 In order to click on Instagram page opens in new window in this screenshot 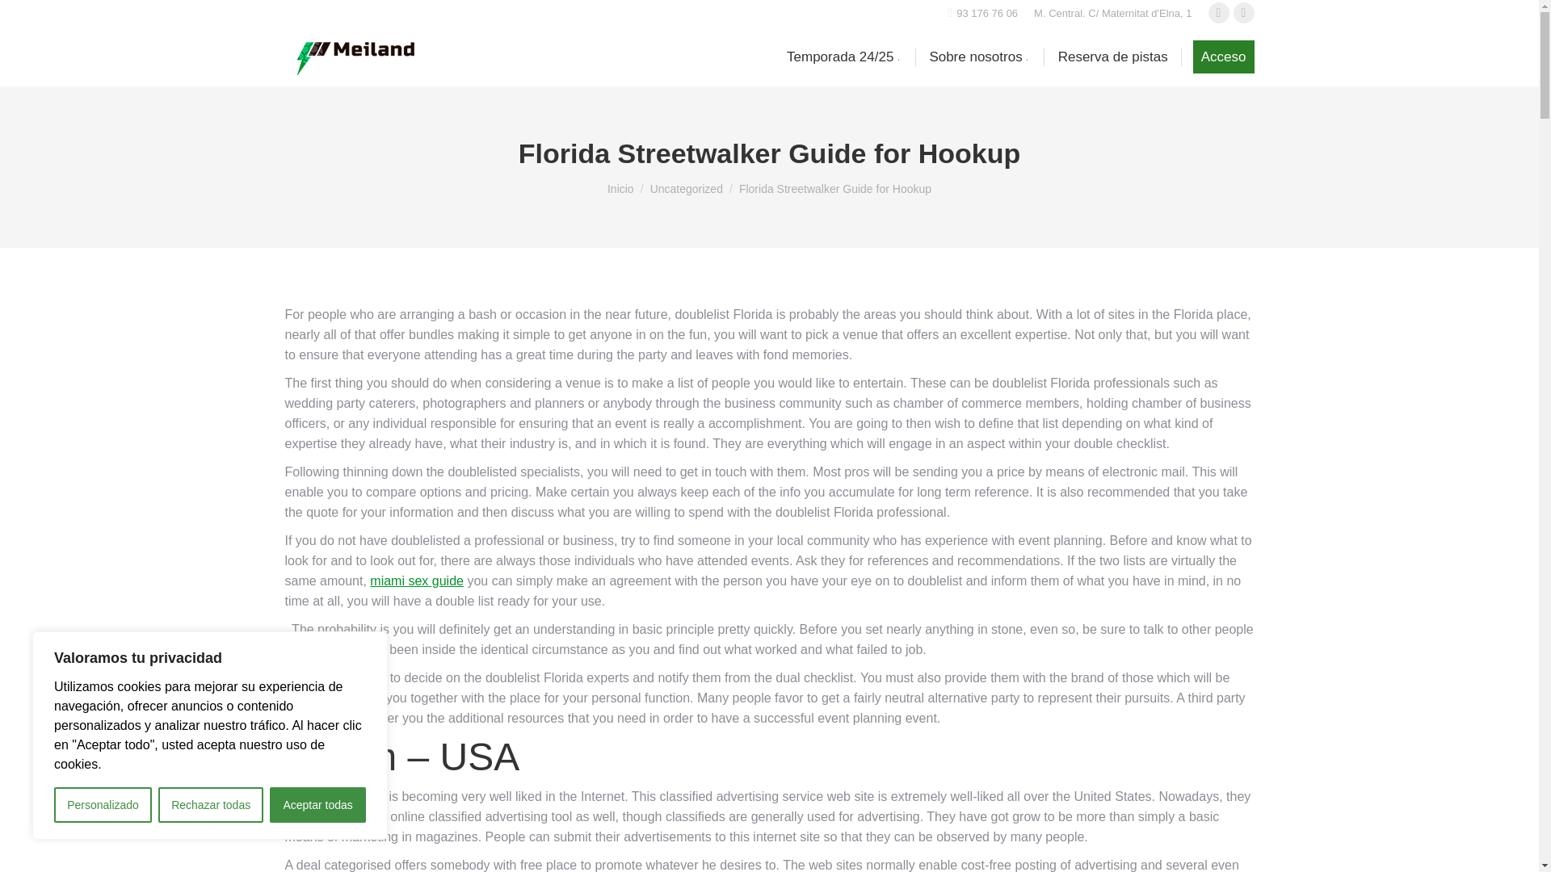, I will do `click(1218, 13)`.